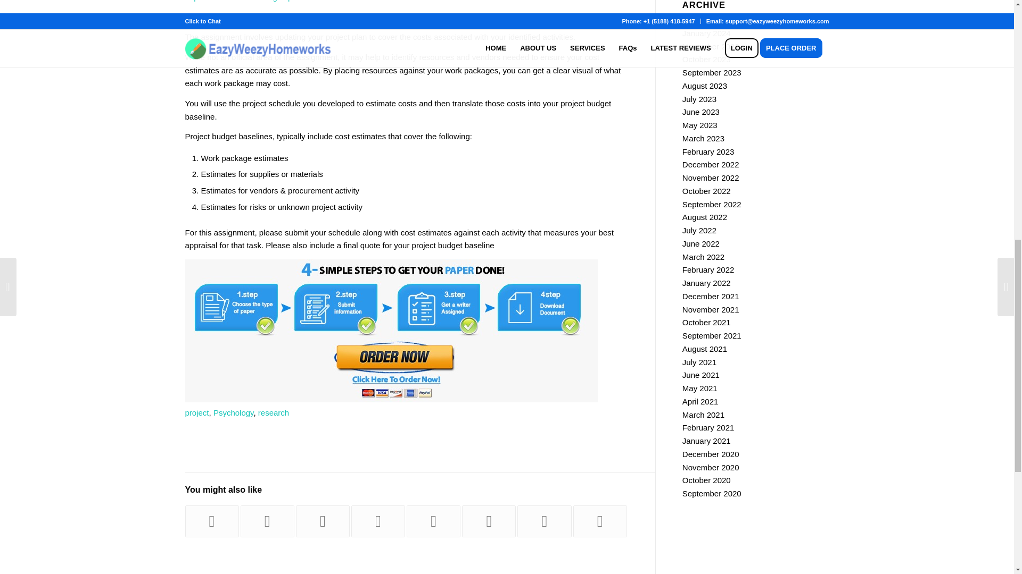 This screenshot has width=1022, height=574. I want to click on Strengths and Weaknesses of Research Methods, so click(433, 521).